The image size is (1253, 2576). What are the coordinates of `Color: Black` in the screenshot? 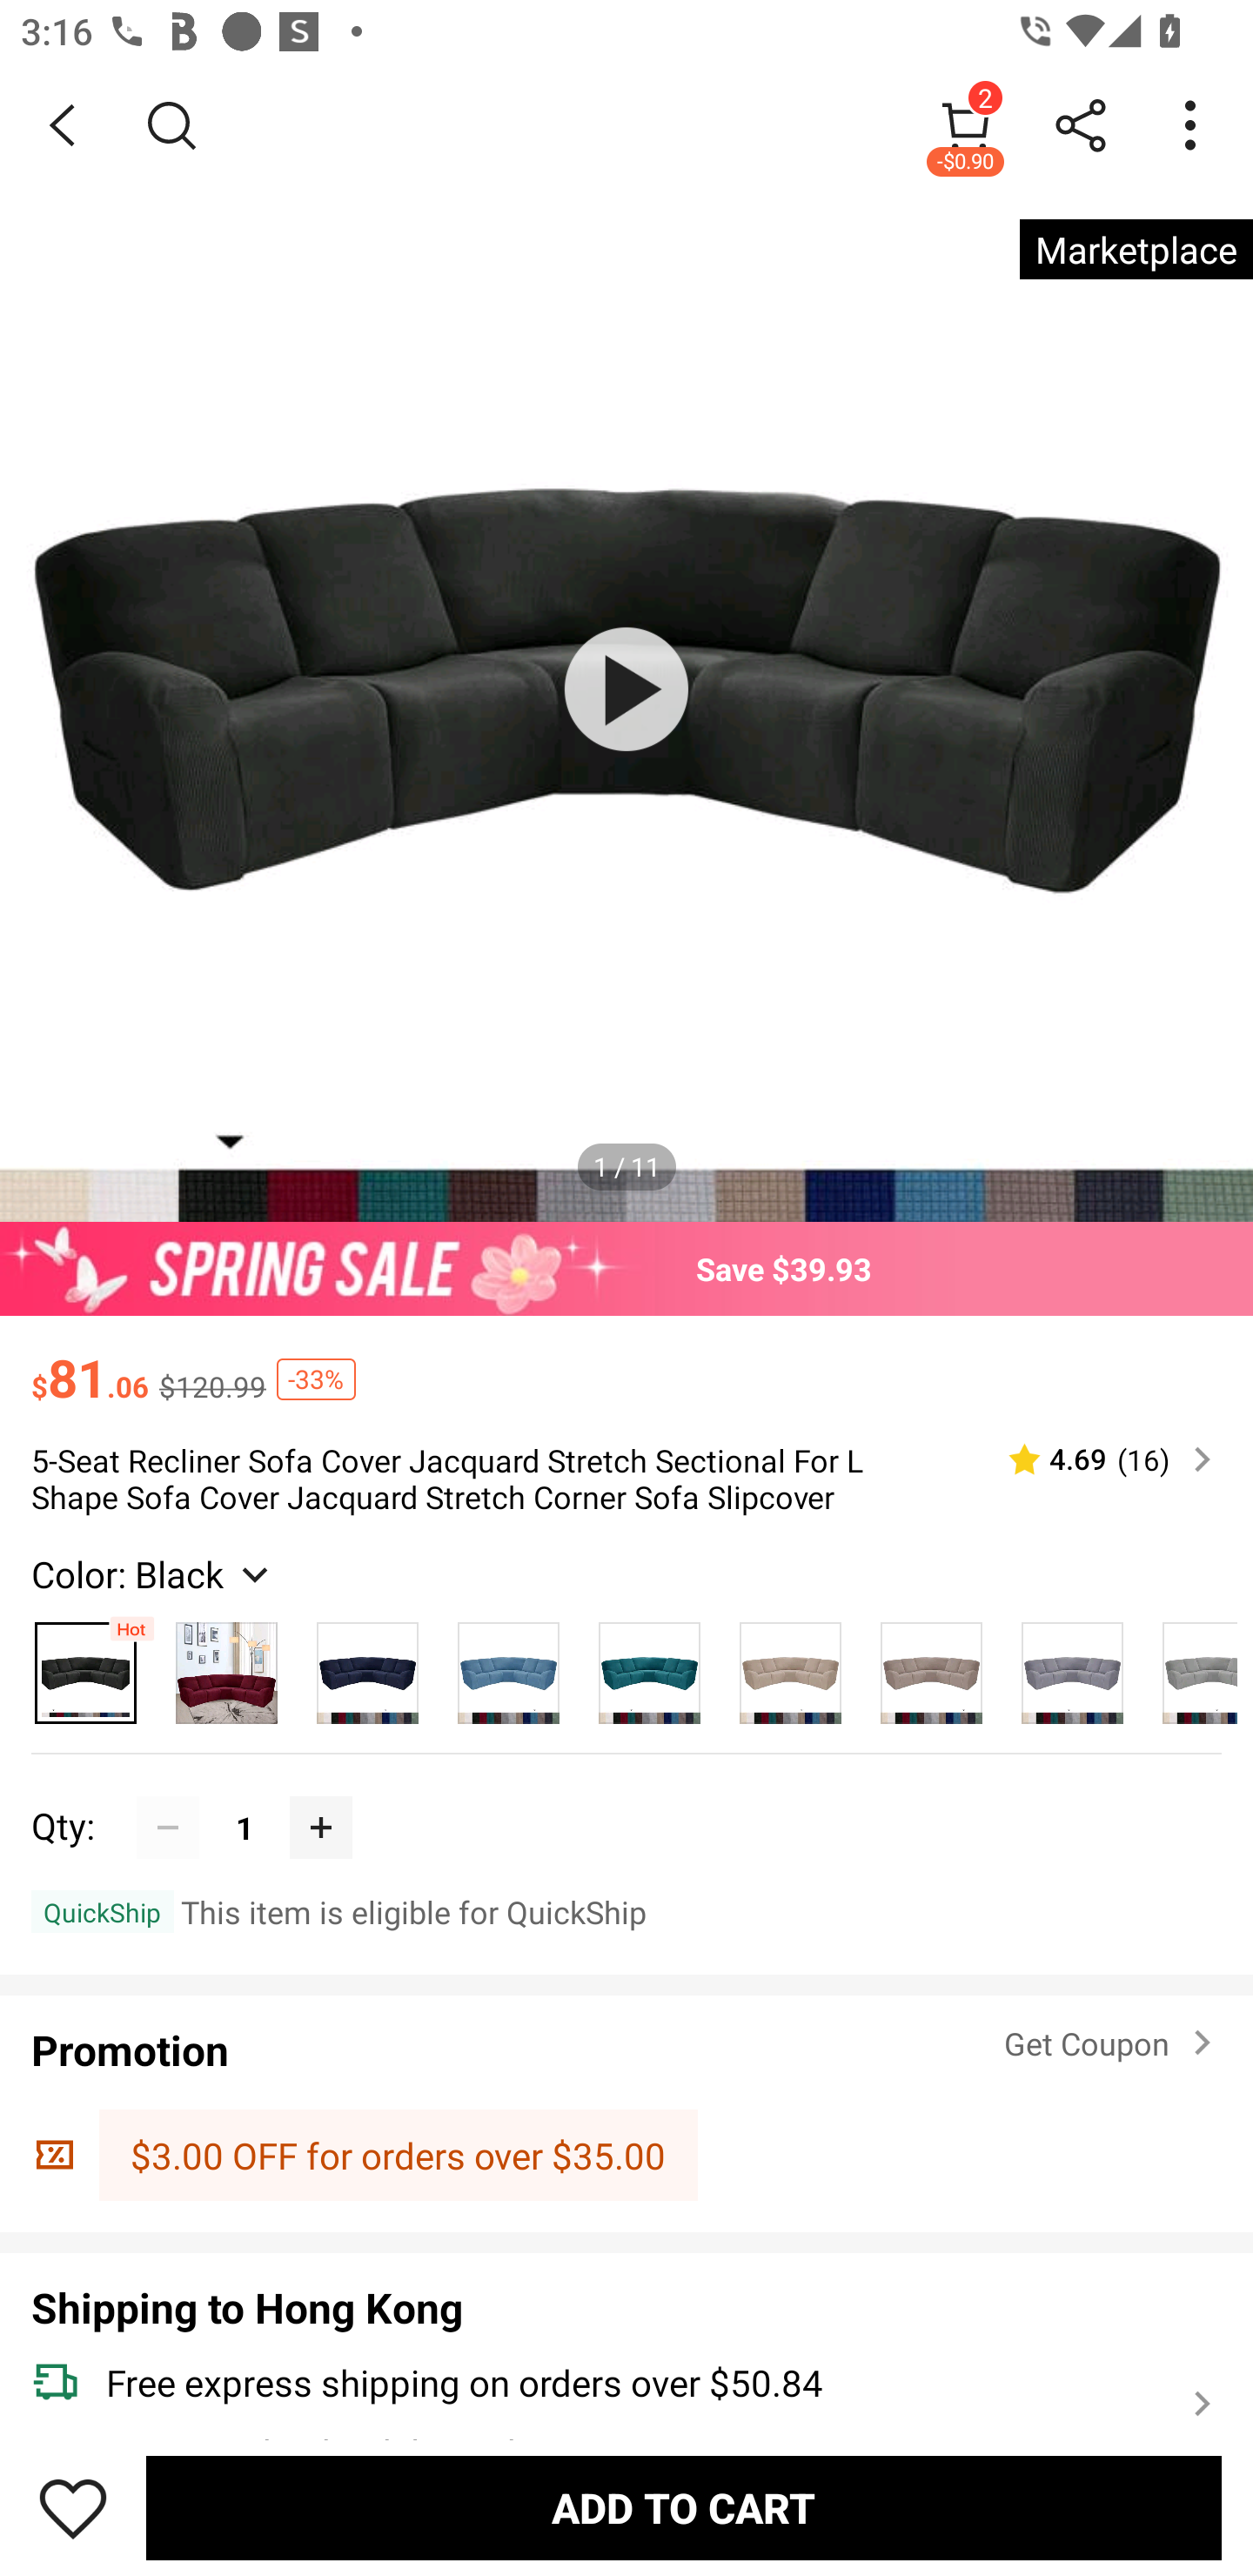 It's located at (153, 1573).